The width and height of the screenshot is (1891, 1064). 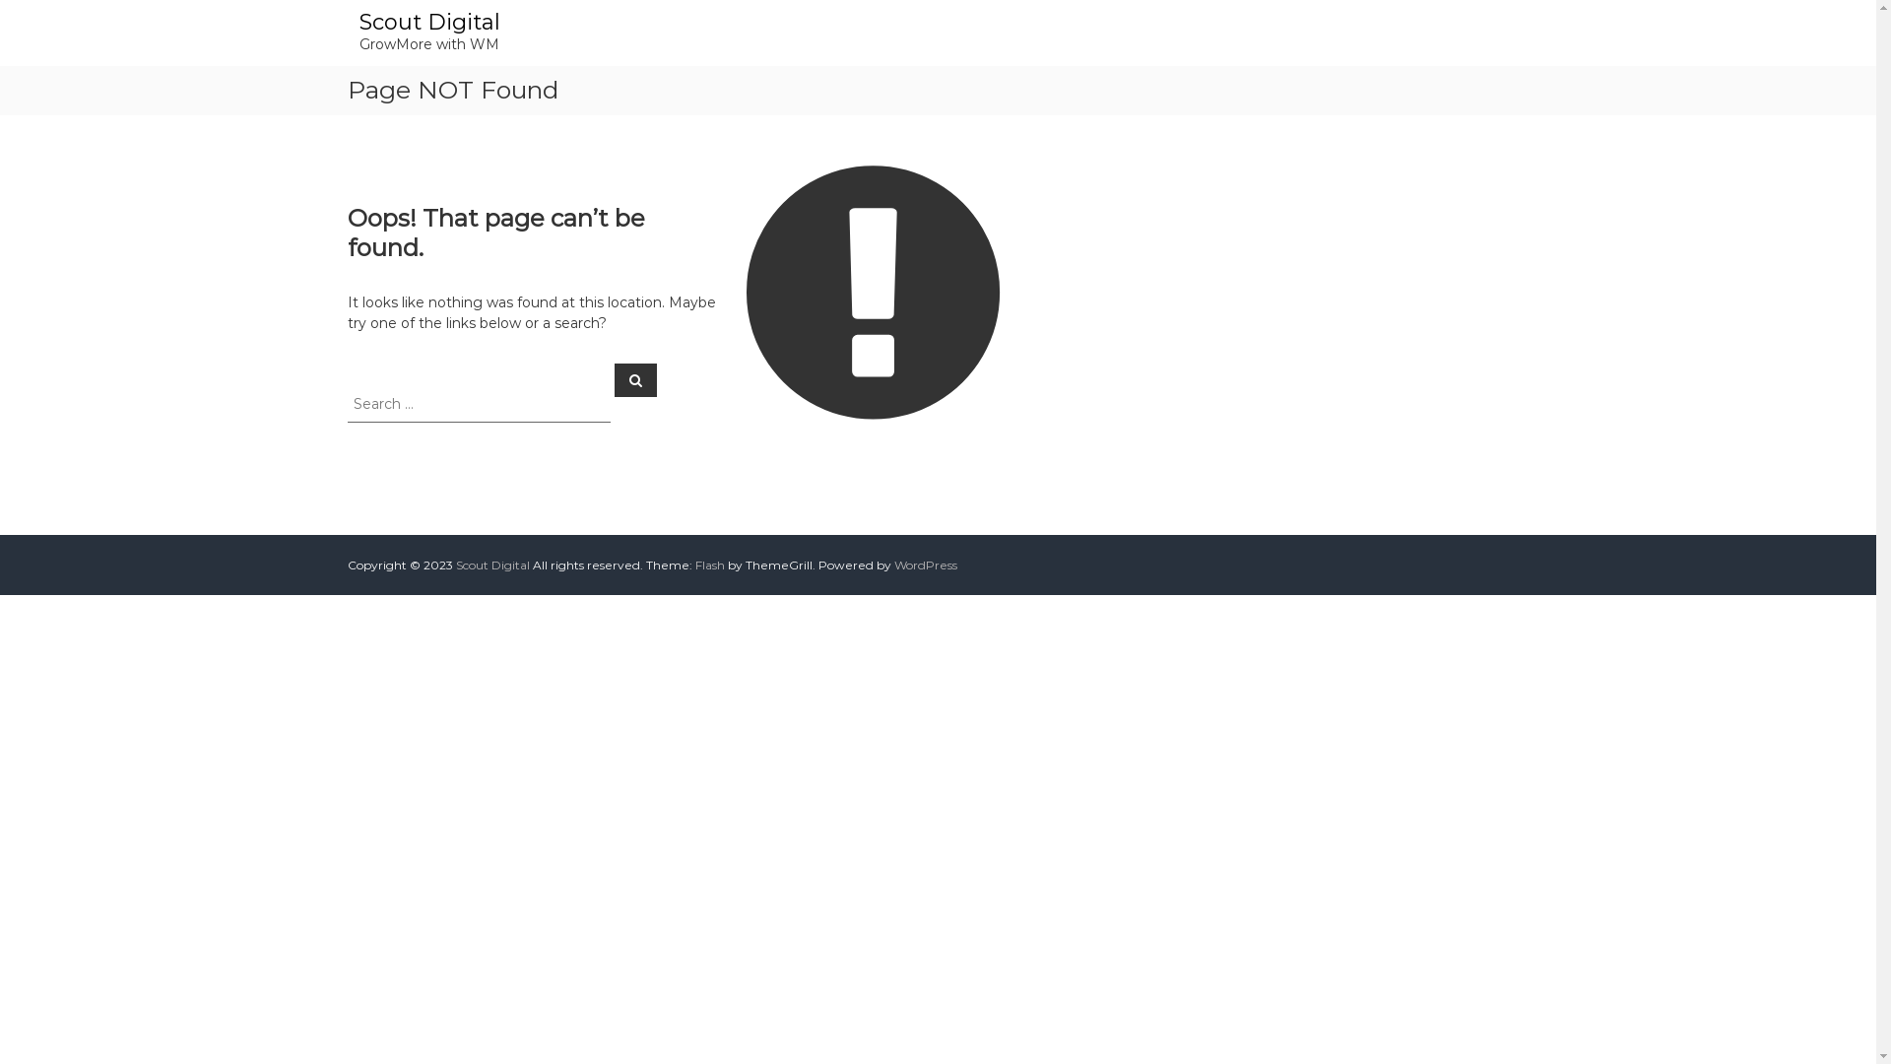 I want to click on Scout Digital, so click(x=428, y=22).